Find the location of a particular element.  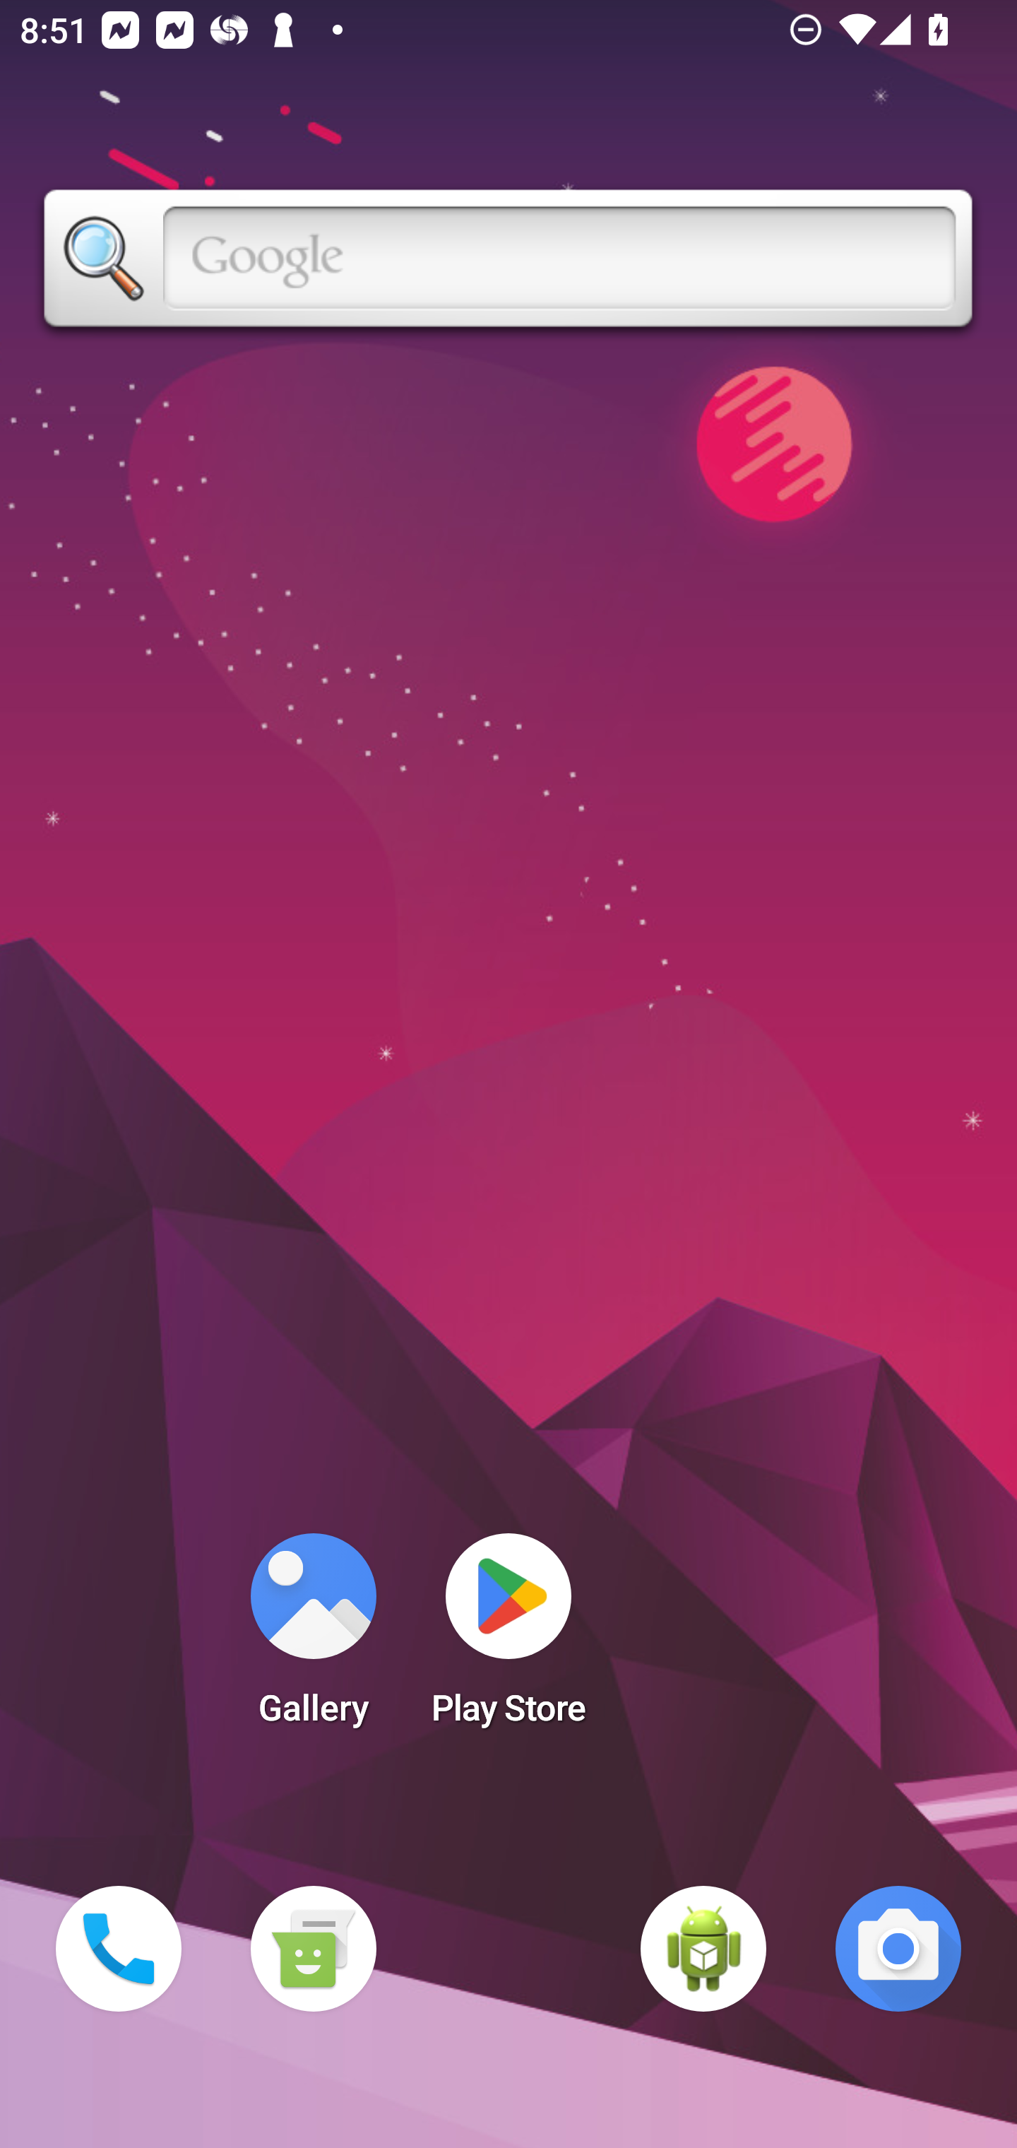

Phone is located at coordinates (119, 1949).